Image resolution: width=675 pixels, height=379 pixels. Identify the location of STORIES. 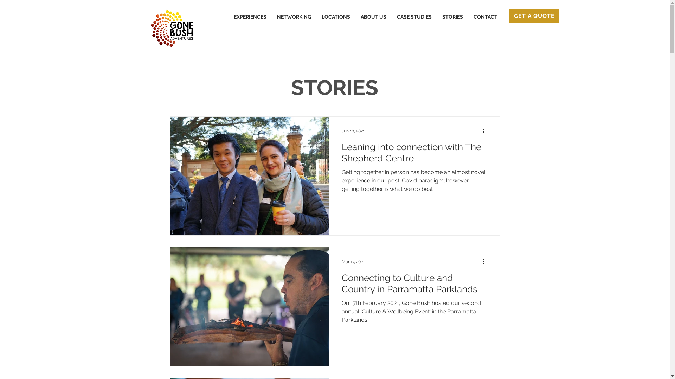
(452, 17).